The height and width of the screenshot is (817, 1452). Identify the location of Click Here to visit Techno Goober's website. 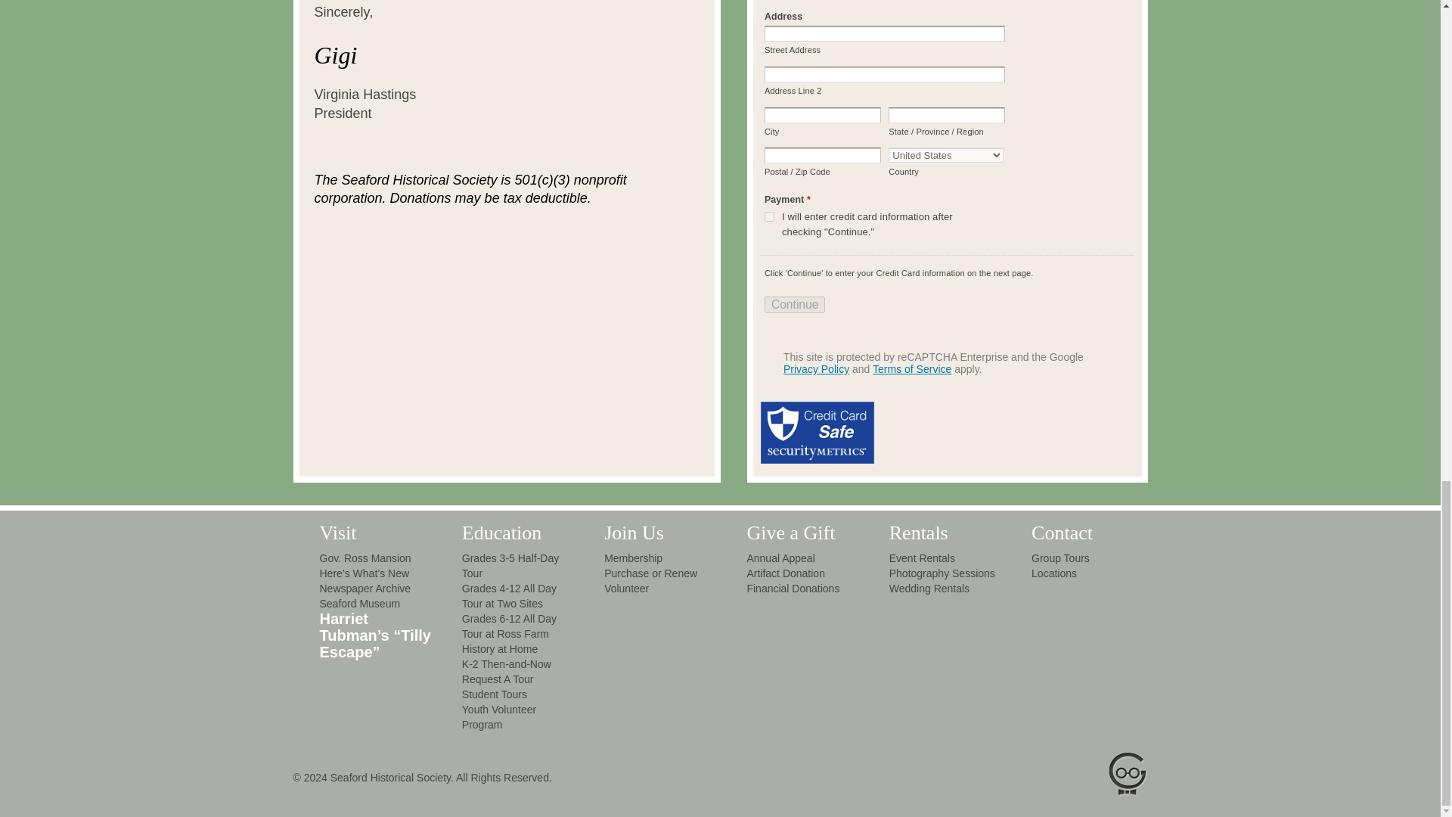
(1112, 775).